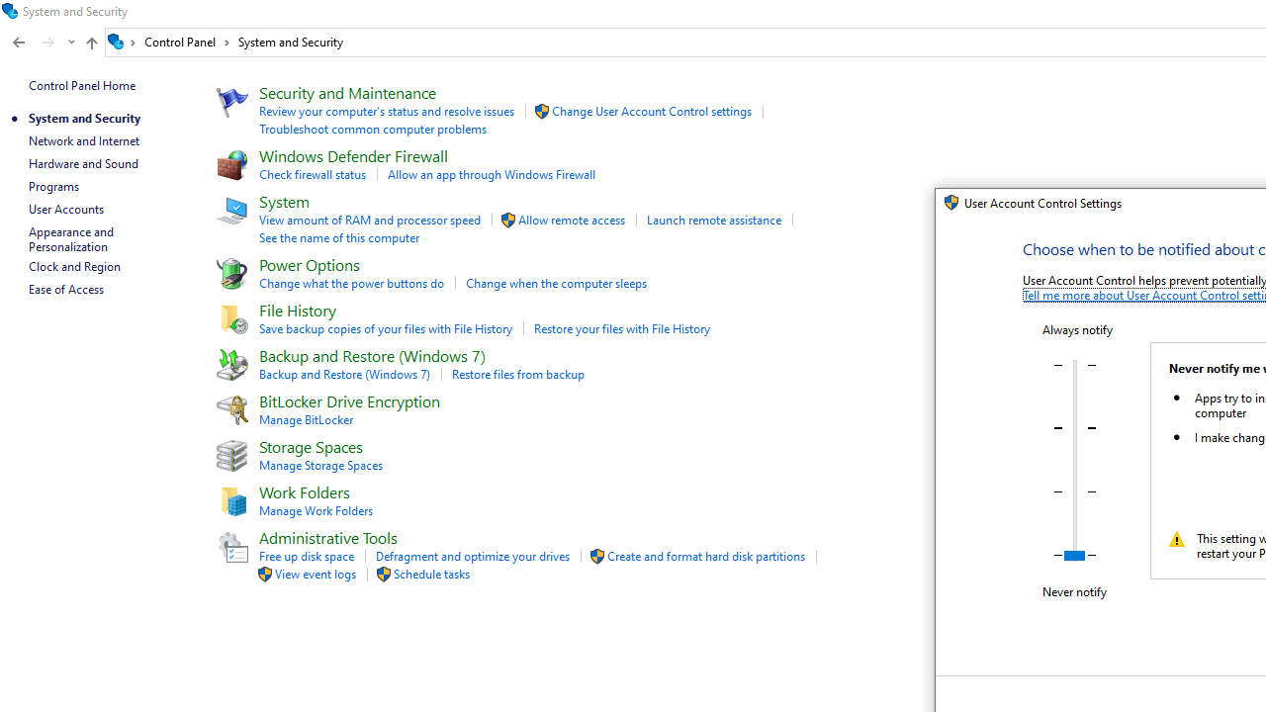  What do you see at coordinates (946, 207) in the screenshot?
I see `System` at bounding box center [946, 207].